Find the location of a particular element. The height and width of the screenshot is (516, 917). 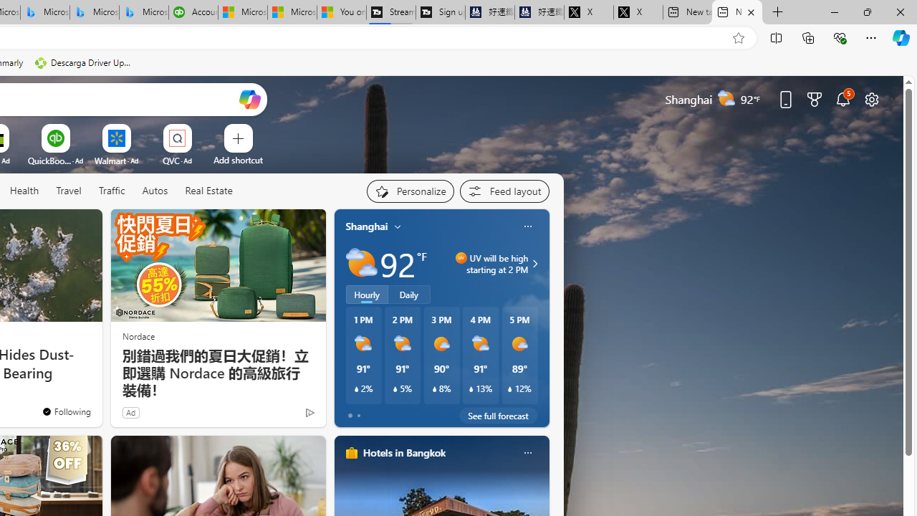

Hourly is located at coordinates (367, 295).